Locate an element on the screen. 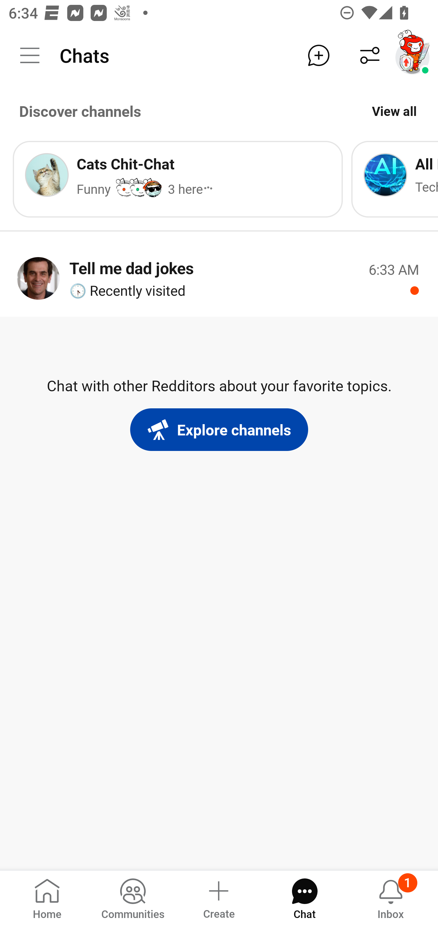 Image resolution: width=438 pixels, height=925 pixels. Communities is located at coordinates (133, 897).